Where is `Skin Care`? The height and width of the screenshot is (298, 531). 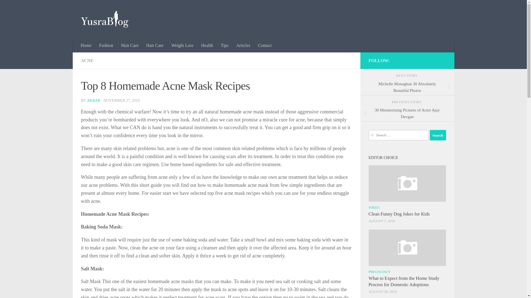 Skin Care is located at coordinates (129, 46).